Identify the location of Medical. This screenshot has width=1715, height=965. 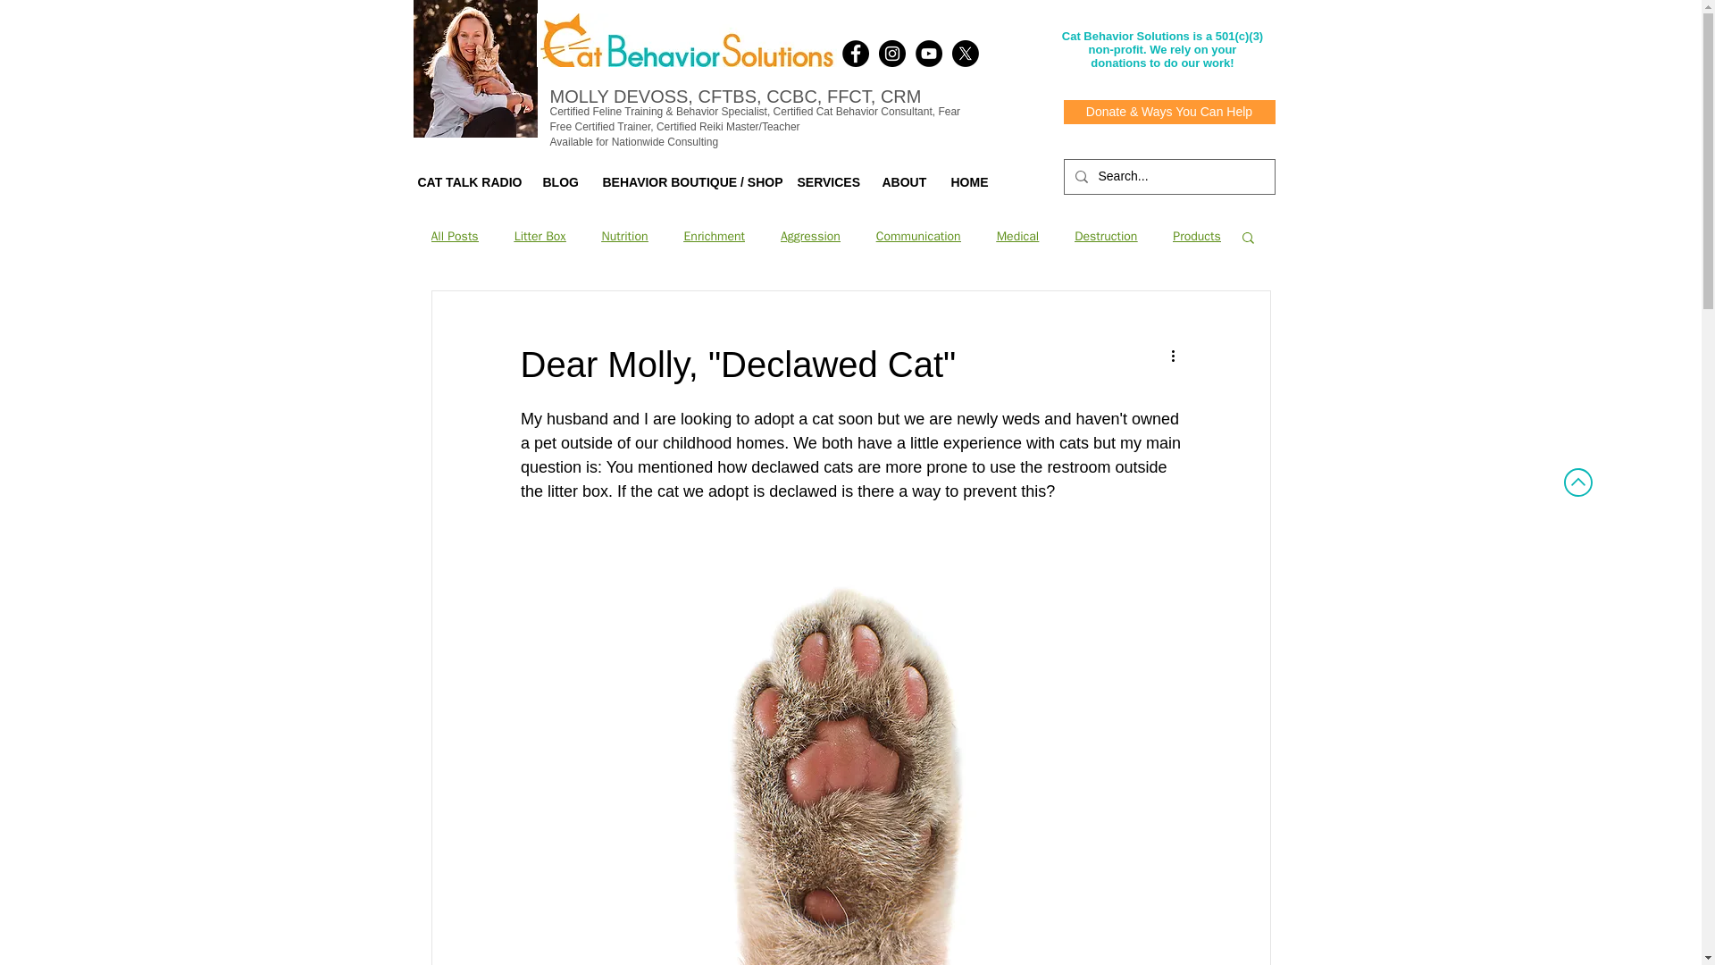
(1017, 236).